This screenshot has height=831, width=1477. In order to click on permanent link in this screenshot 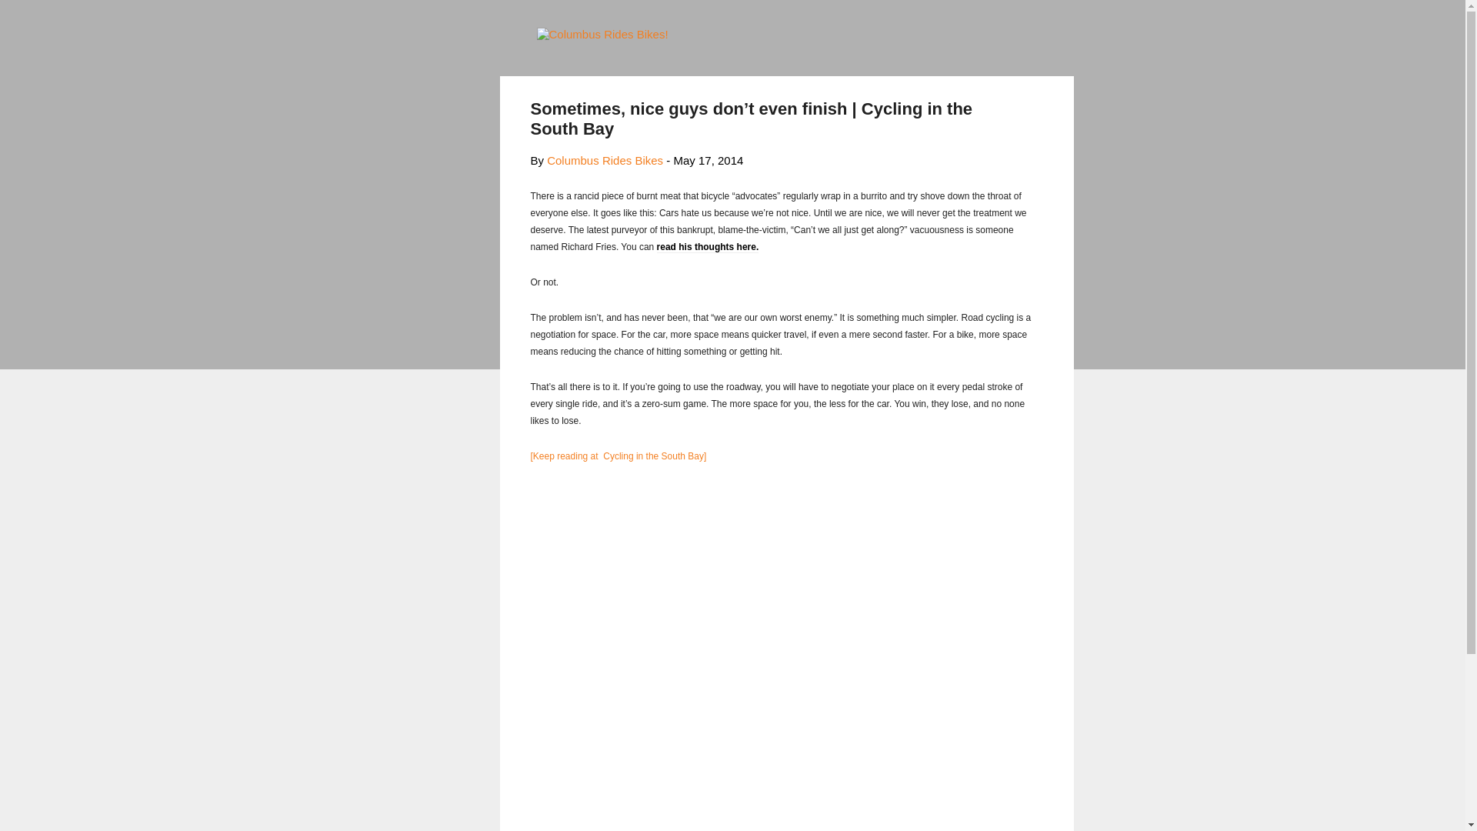, I will do `click(708, 160)`.